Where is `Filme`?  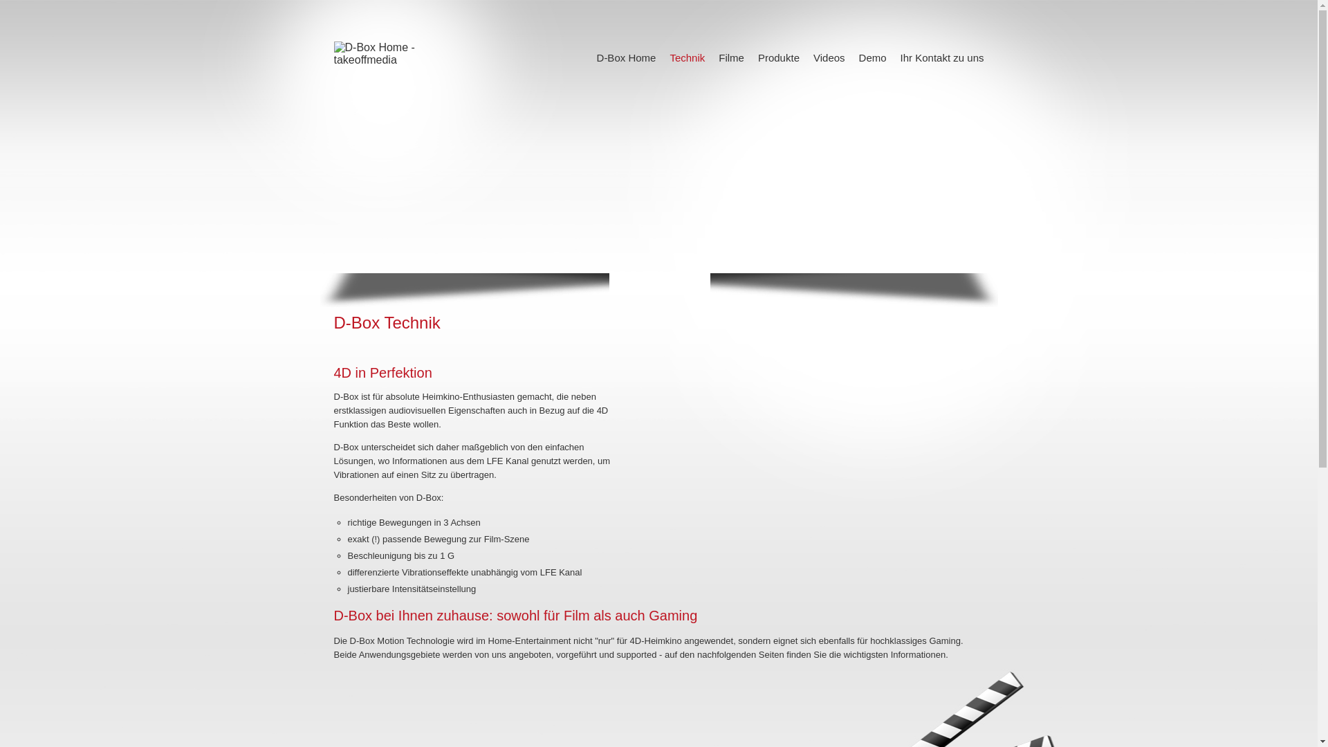
Filme is located at coordinates (732, 59).